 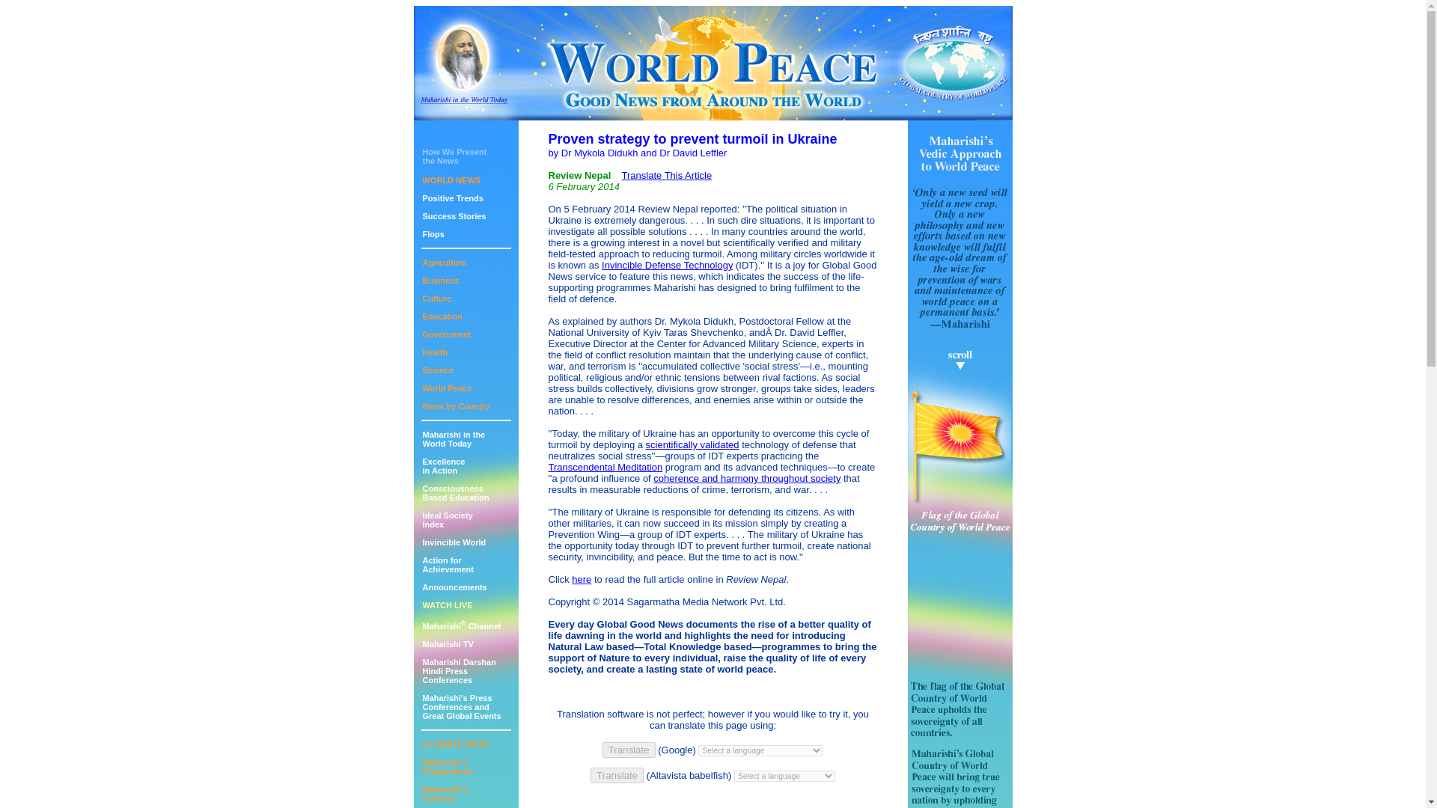 I want to click on Success Stories, so click(x=440, y=281).